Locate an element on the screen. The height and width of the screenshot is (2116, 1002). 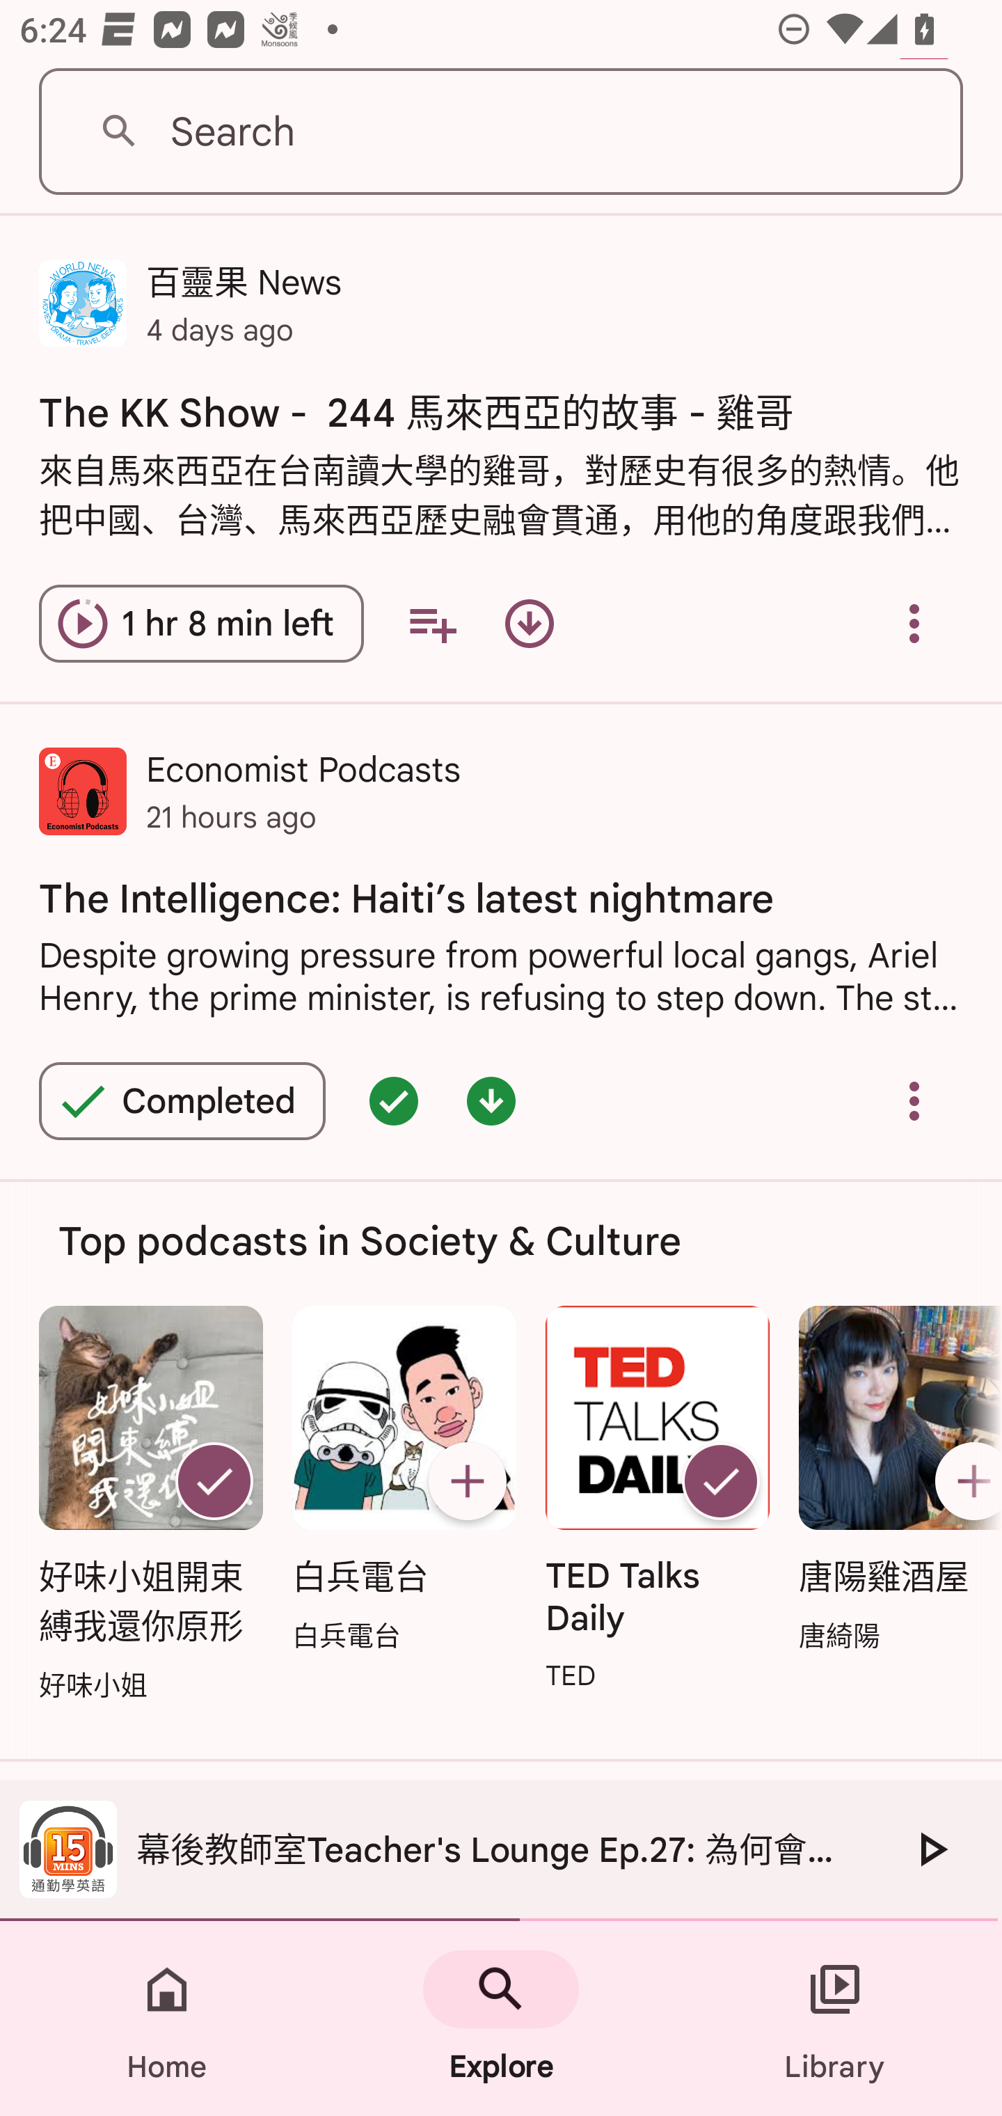
TED Talks Daily Unsubscribe TED Talks Daily TED is located at coordinates (658, 1500).